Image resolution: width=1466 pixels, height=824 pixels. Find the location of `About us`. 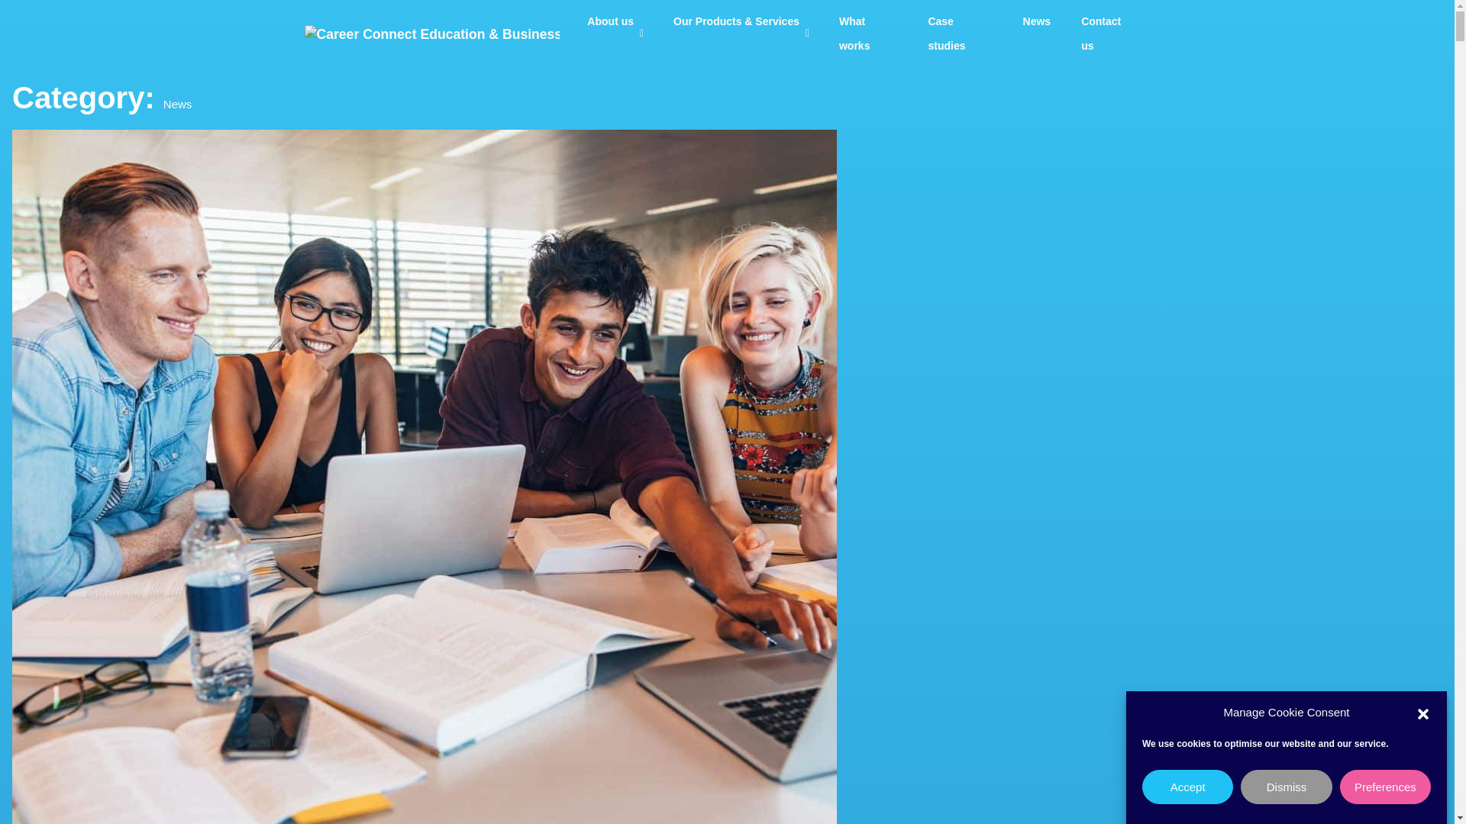

About us is located at coordinates (615, 21).